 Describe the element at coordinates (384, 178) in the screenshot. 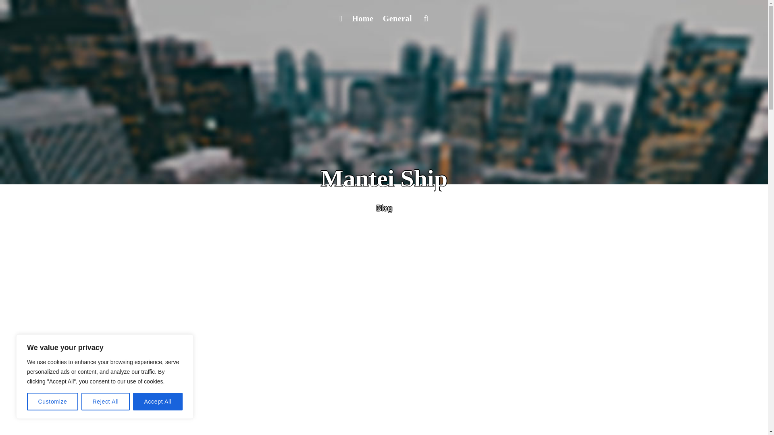

I see `Mantei Ship` at that location.